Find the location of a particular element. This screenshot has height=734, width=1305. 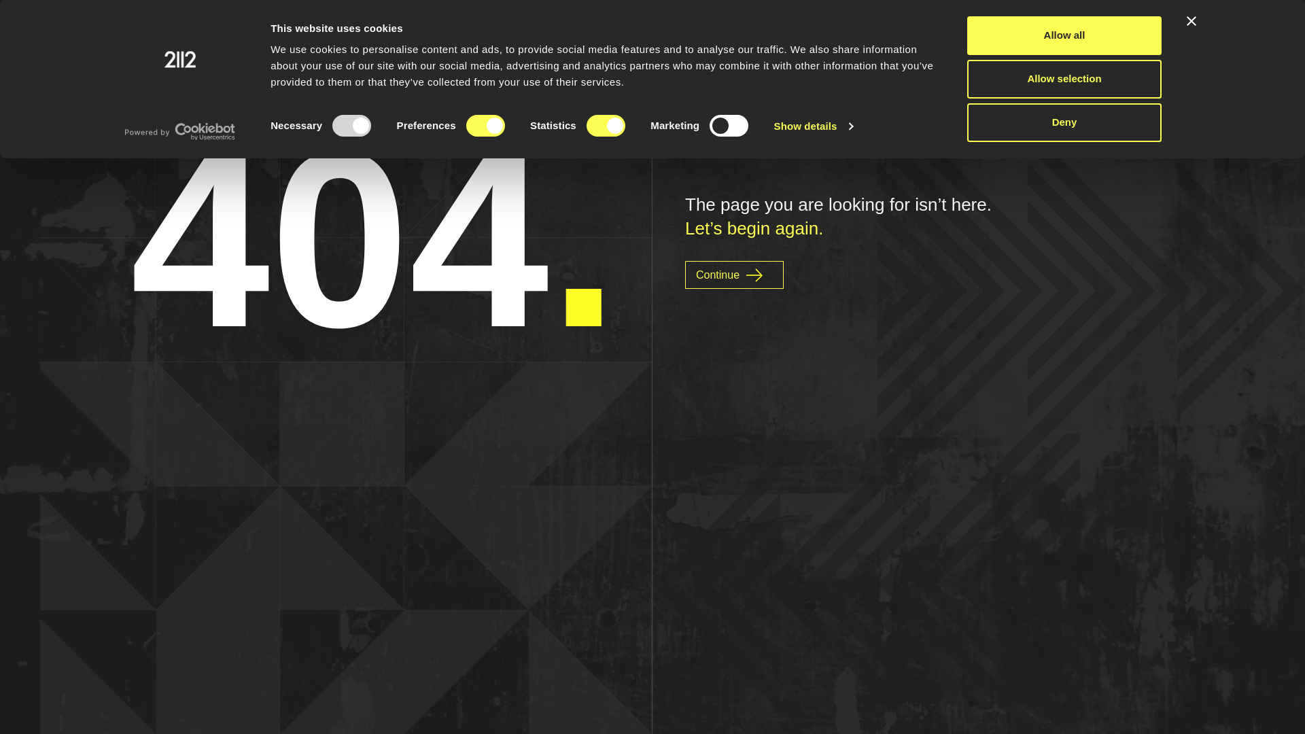

Show details is located at coordinates (814, 126).